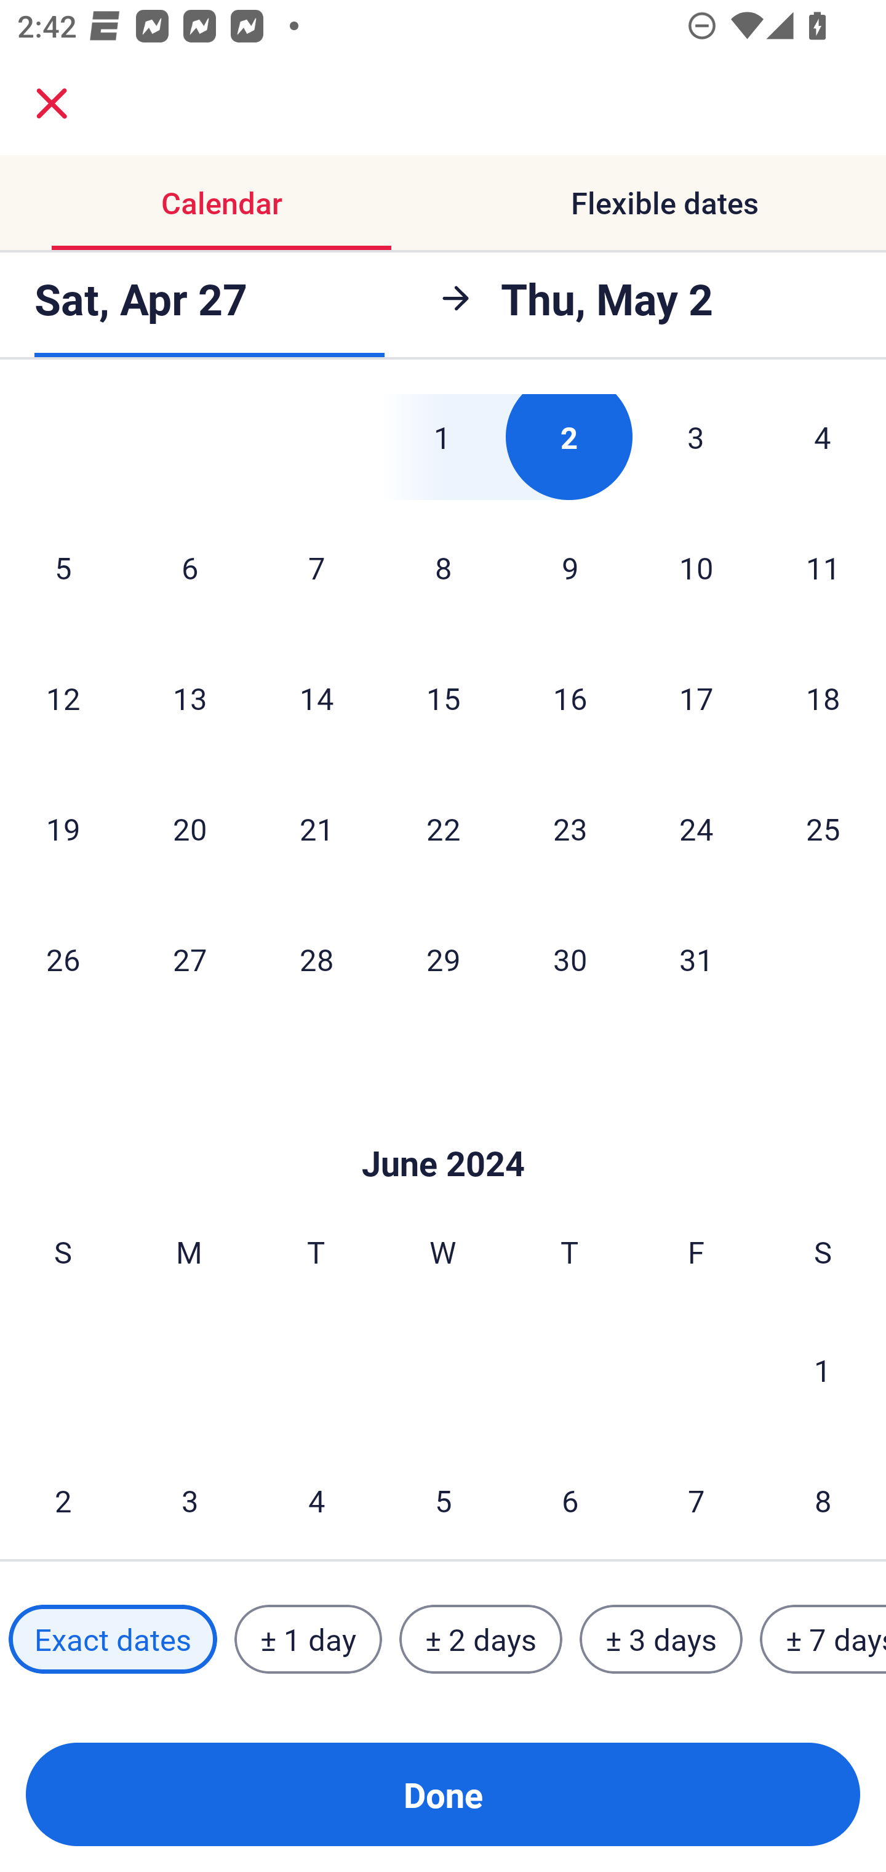 This screenshot has width=886, height=1872. Describe the element at coordinates (443, 1498) in the screenshot. I see `5 Wednesday, June 5, 2024` at that location.